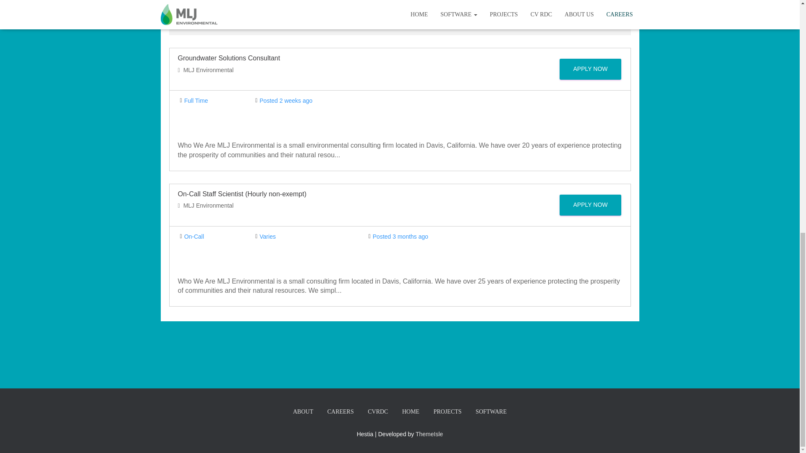 This screenshot has width=806, height=453. I want to click on CVRDC, so click(377, 412).